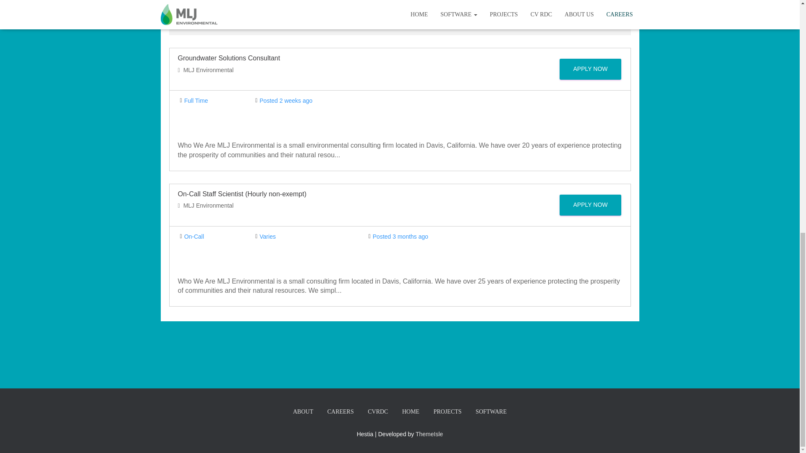 This screenshot has width=806, height=453. I want to click on CVRDC, so click(377, 412).